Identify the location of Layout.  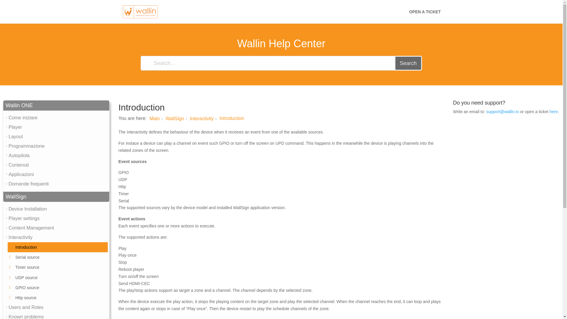
(15, 136).